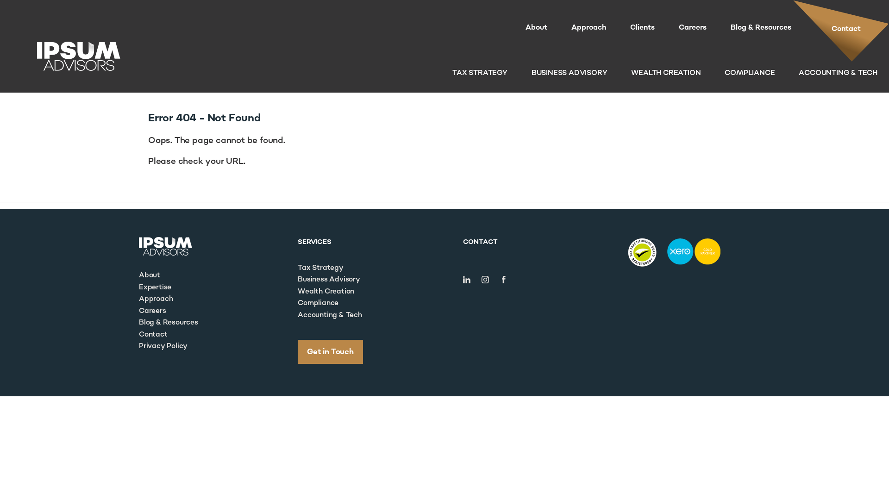 This screenshot has width=889, height=500. Describe the element at coordinates (643, 28) in the screenshot. I see `Clients` at that location.